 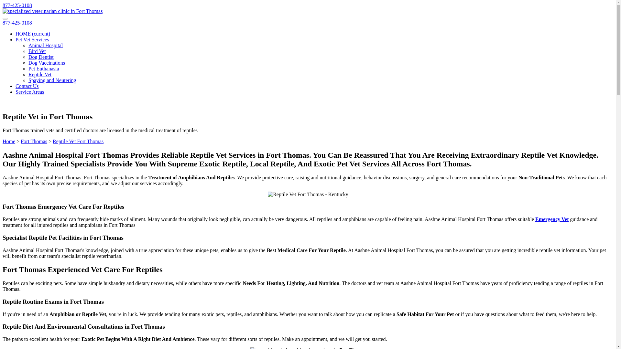 What do you see at coordinates (44, 69) in the screenshot?
I see `Pet Euthanasia` at bounding box center [44, 69].